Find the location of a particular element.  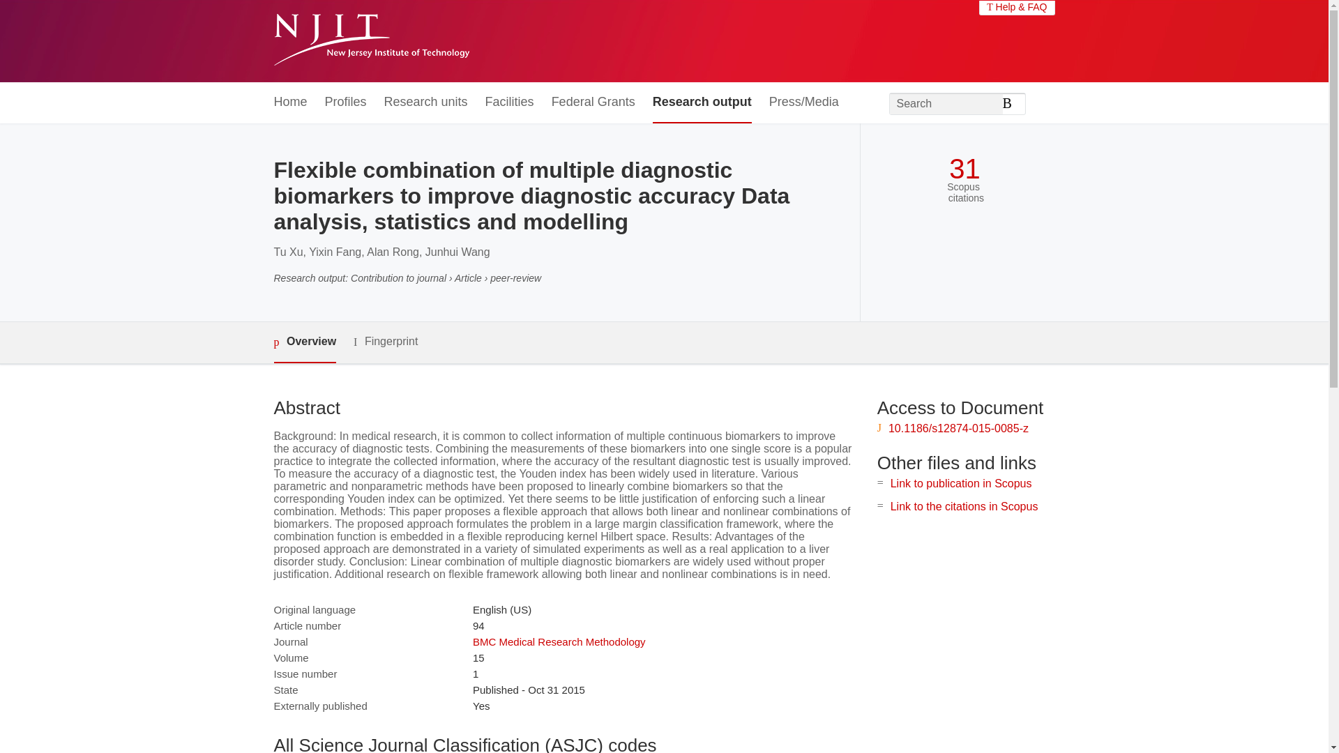

Research output is located at coordinates (702, 102).